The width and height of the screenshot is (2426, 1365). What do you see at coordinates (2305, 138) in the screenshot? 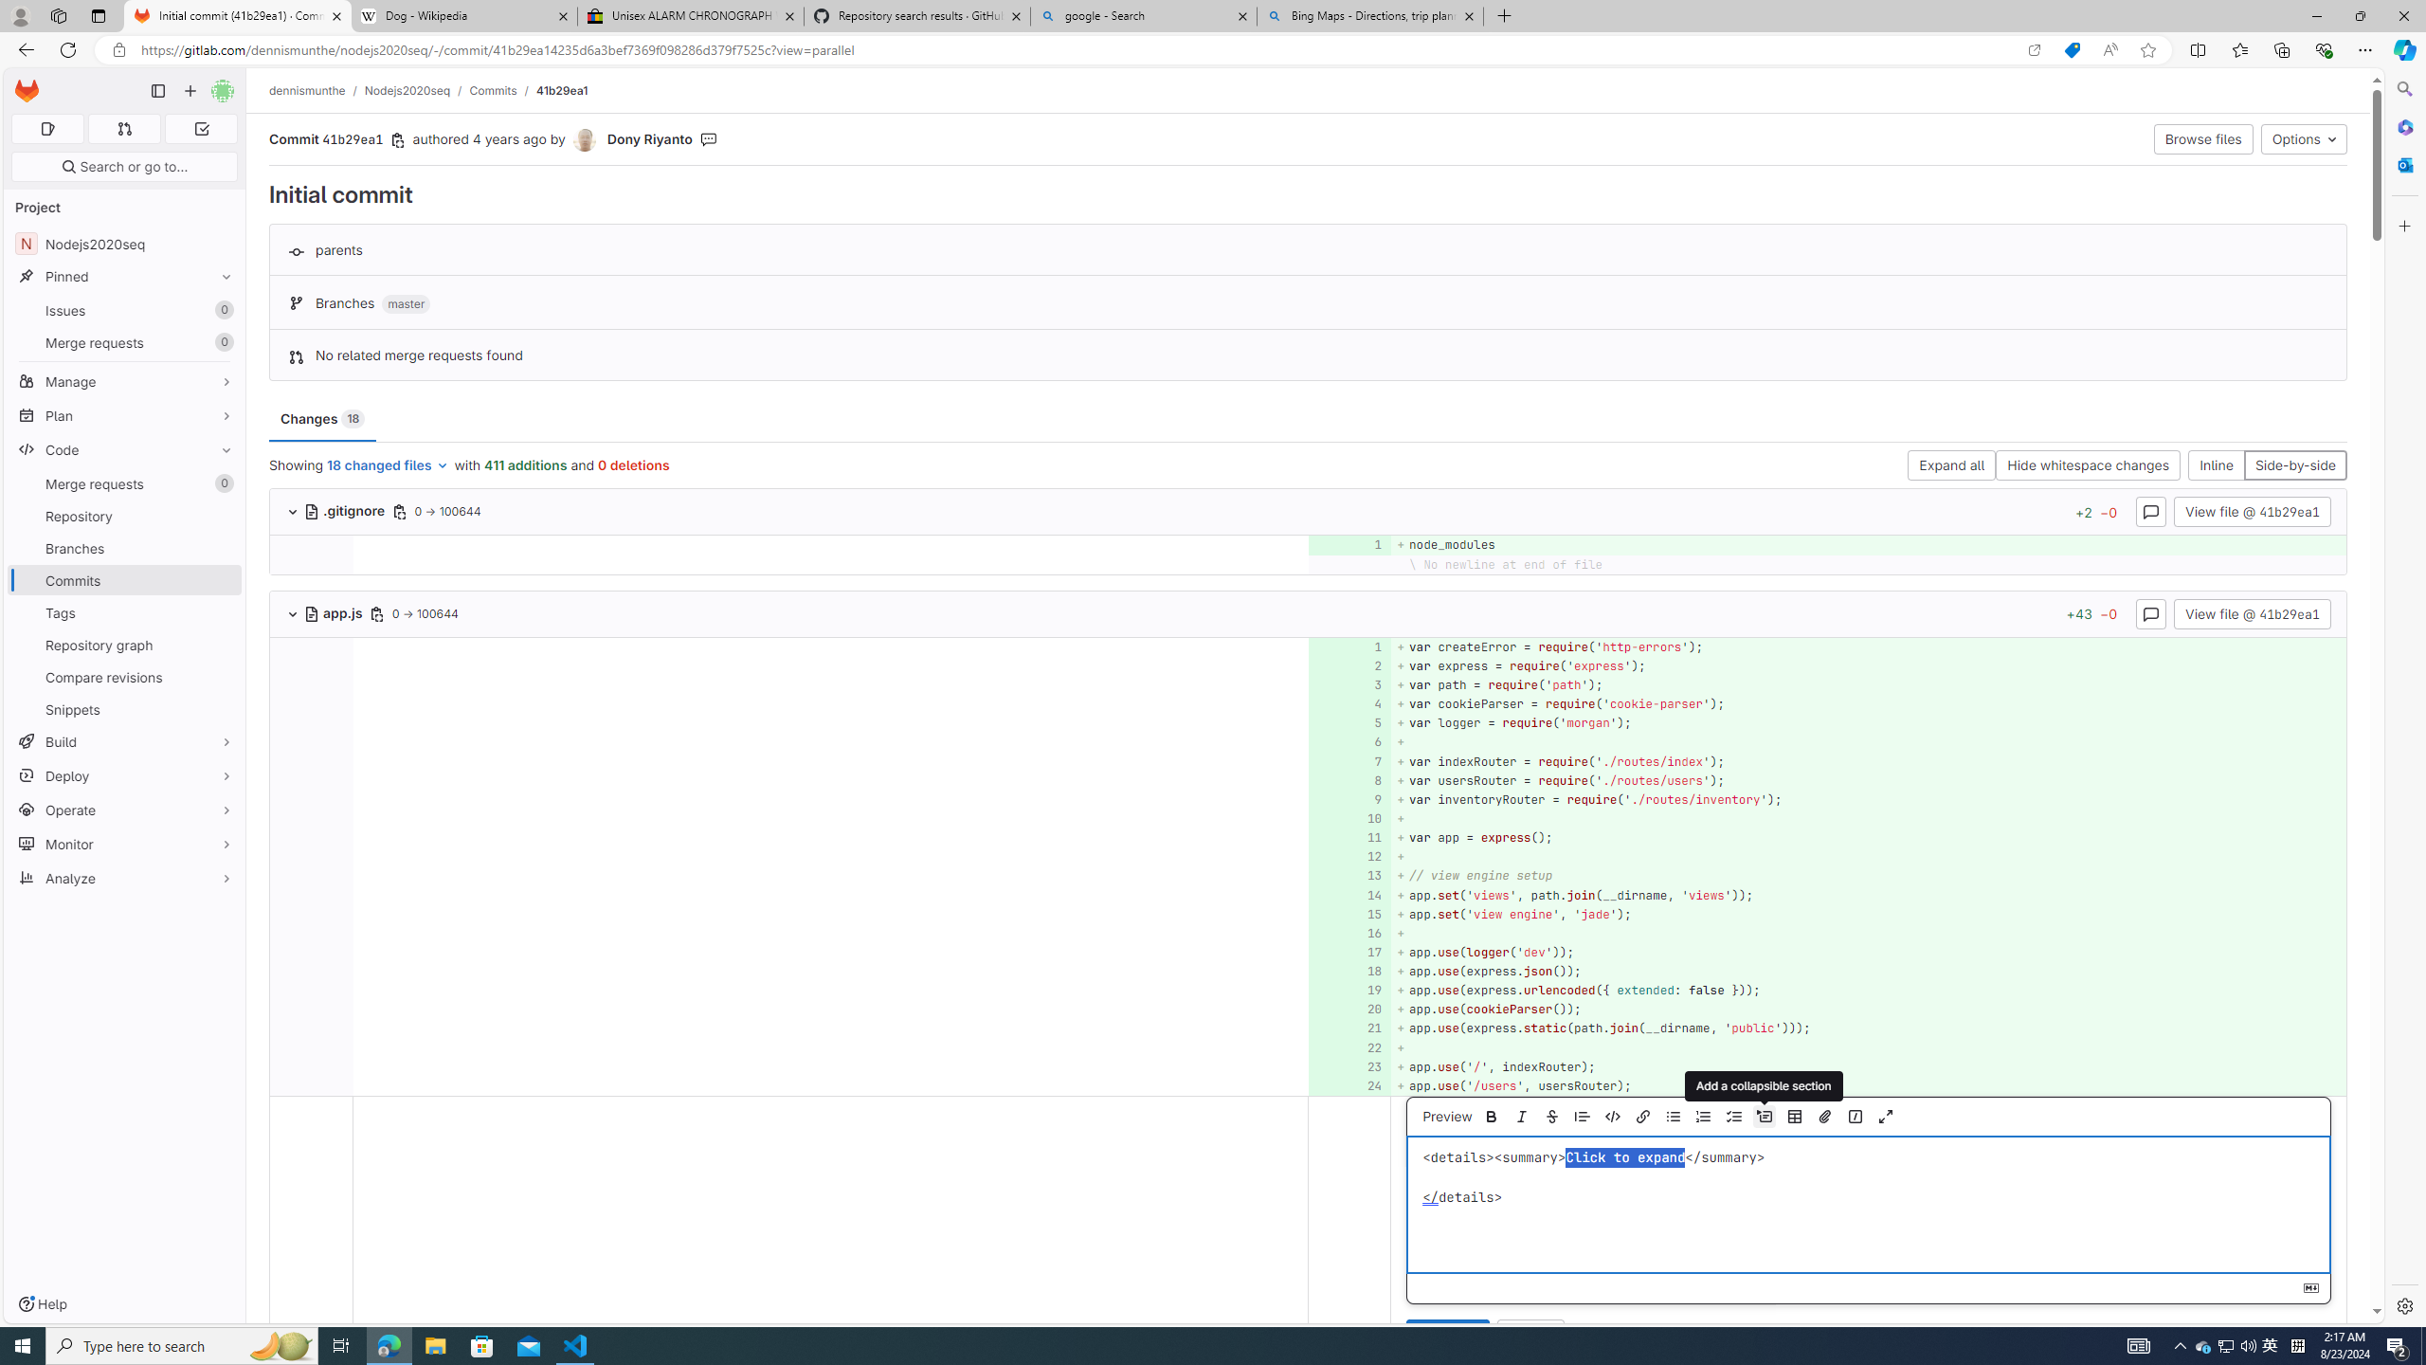
I see `Options` at bounding box center [2305, 138].